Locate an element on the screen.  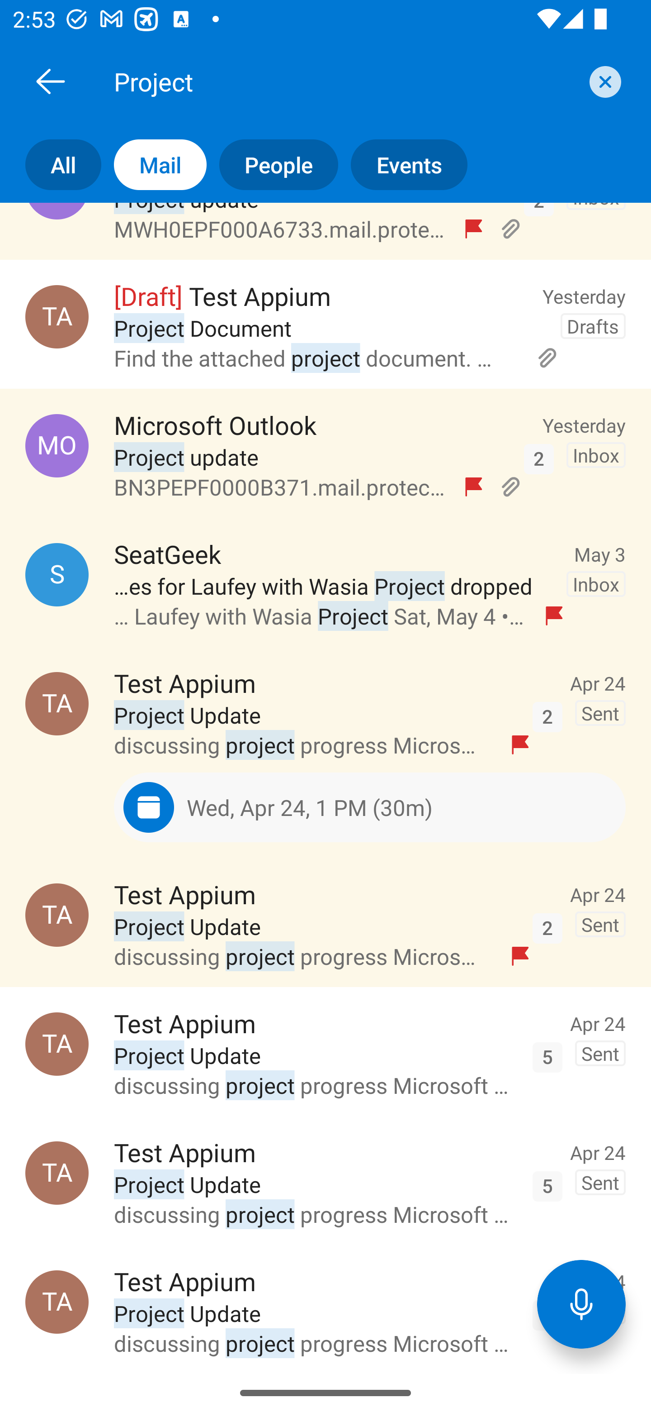
People is located at coordinates (272, 165).